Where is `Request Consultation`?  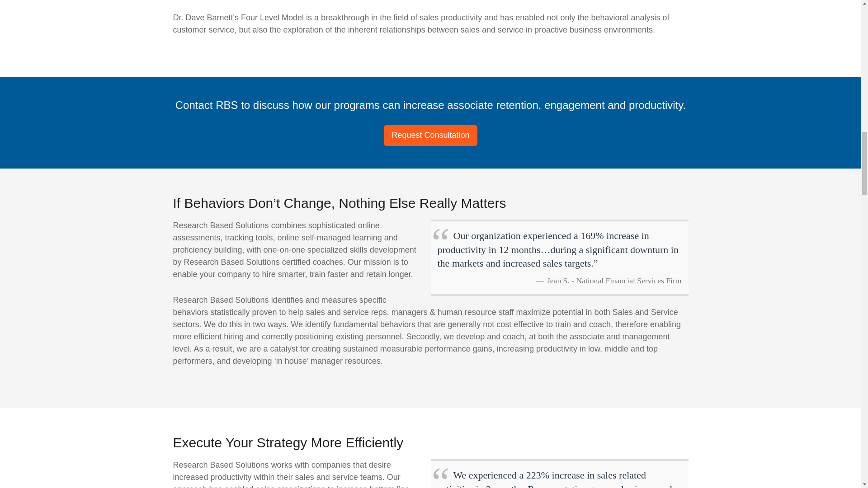
Request Consultation is located at coordinates (430, 135).